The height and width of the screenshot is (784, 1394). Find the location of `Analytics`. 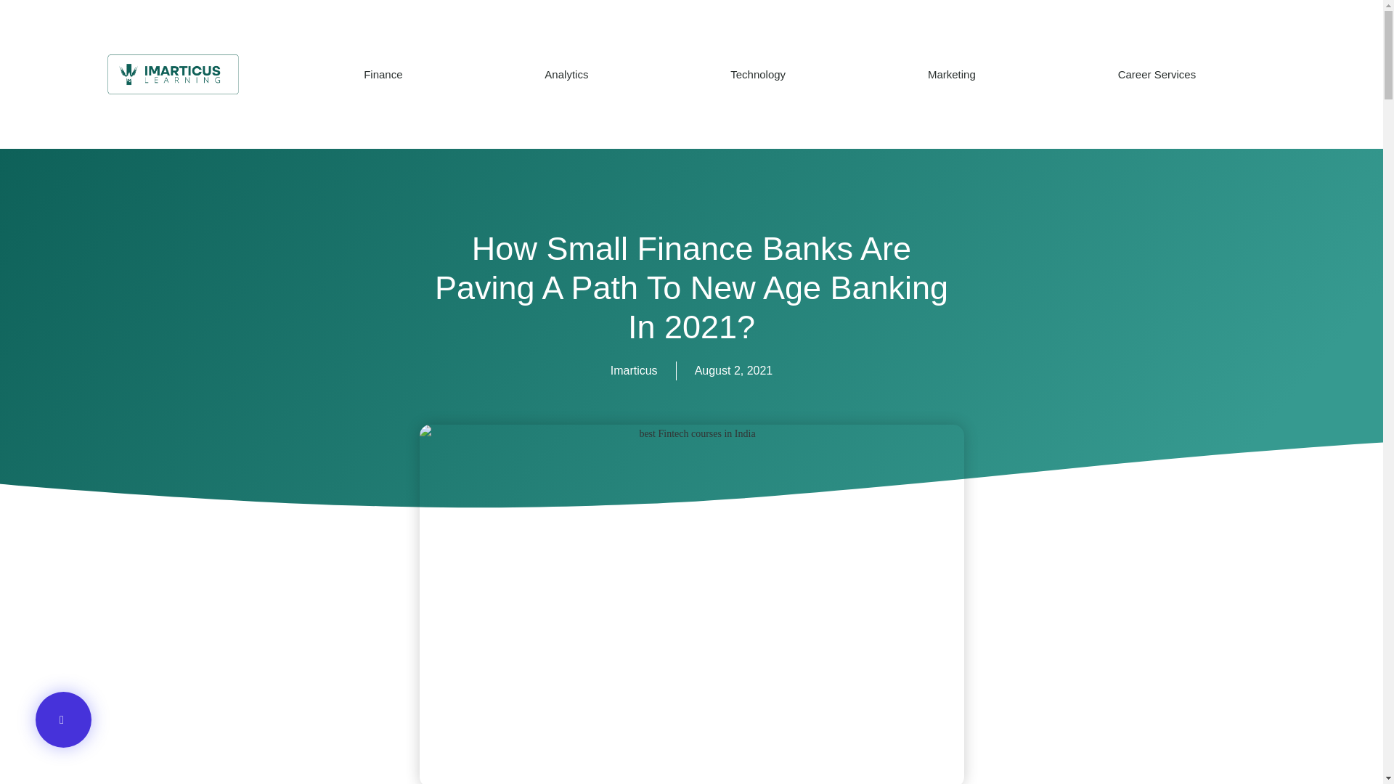

Analytics is located at coordinates (566, 74).